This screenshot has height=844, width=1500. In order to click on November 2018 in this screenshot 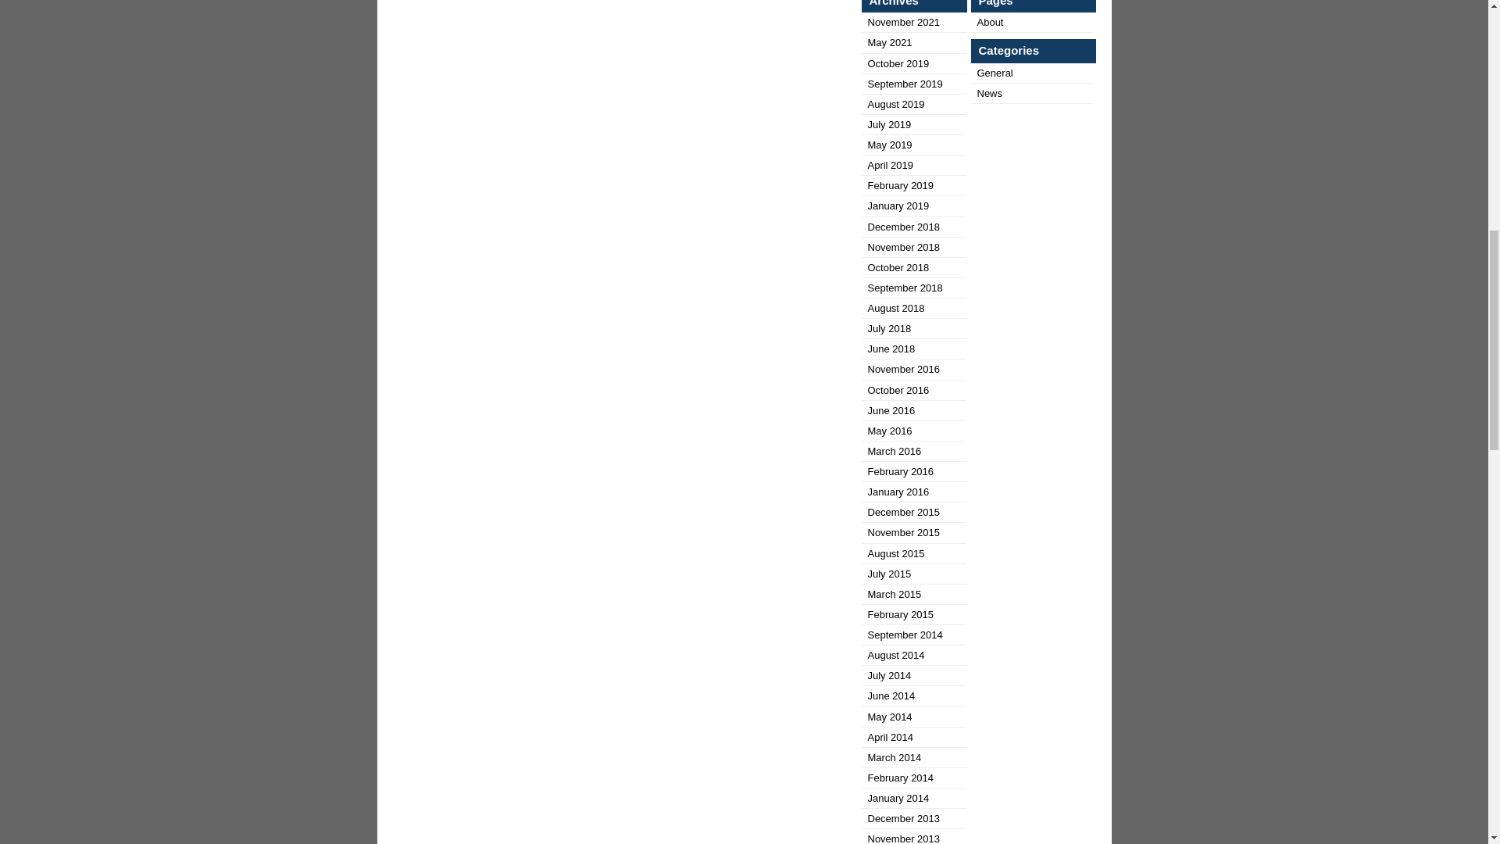, I will do `click(903, 247)`.